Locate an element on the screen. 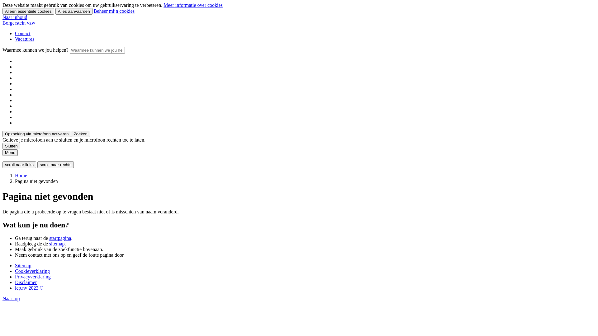 The height and width of the screenshot is (336, 598). Sluiten is located at coordinates (11, 146).